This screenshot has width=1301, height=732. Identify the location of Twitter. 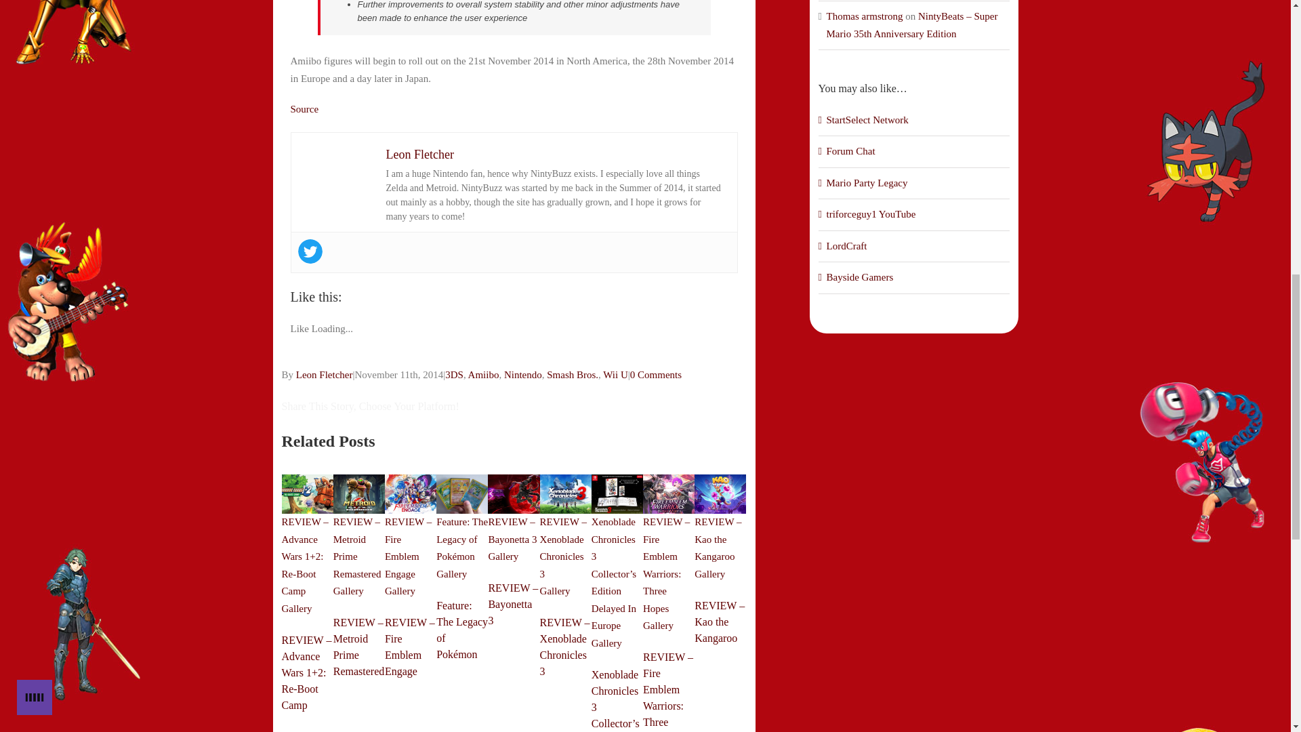
(310, 251).